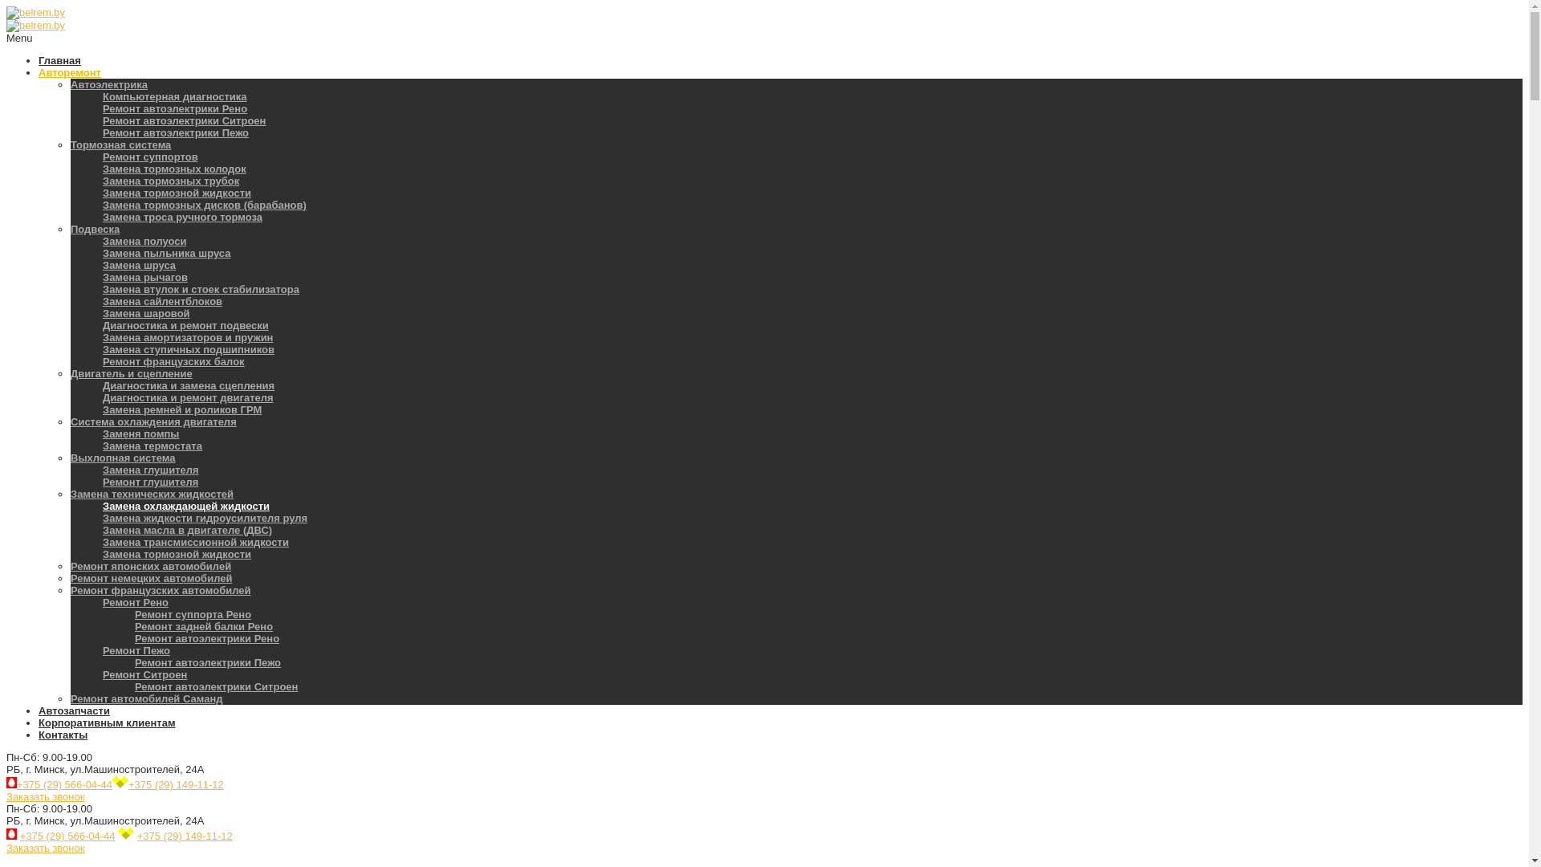  Describe the element at coordinates (67, 836) in the screenshot. I see `+375 (29) 566-04-44` at that location.